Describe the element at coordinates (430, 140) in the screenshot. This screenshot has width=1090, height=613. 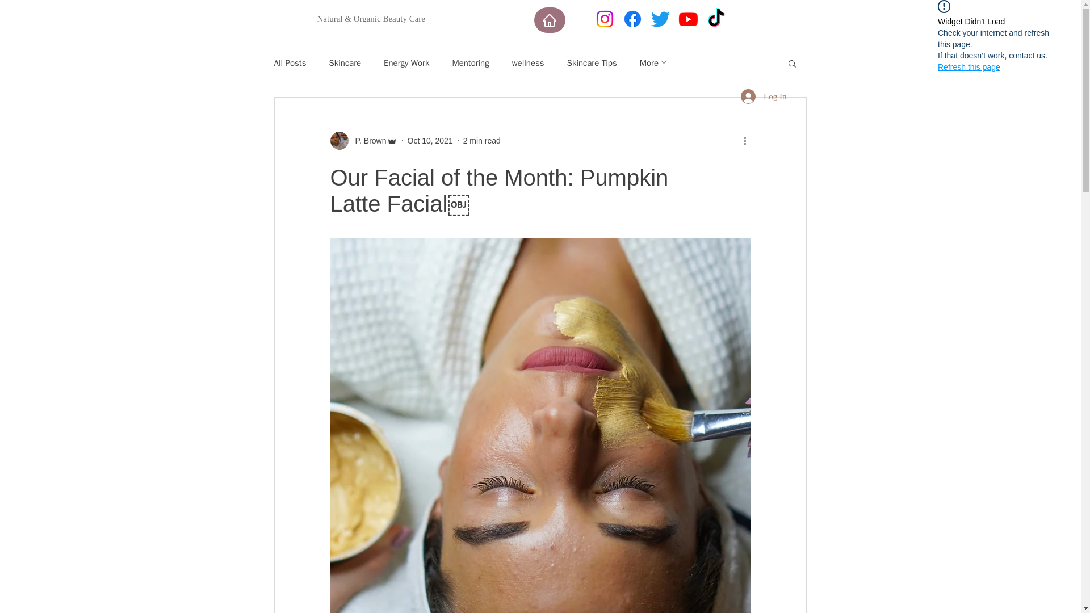
I see `Oct 10, 2021` at that location.